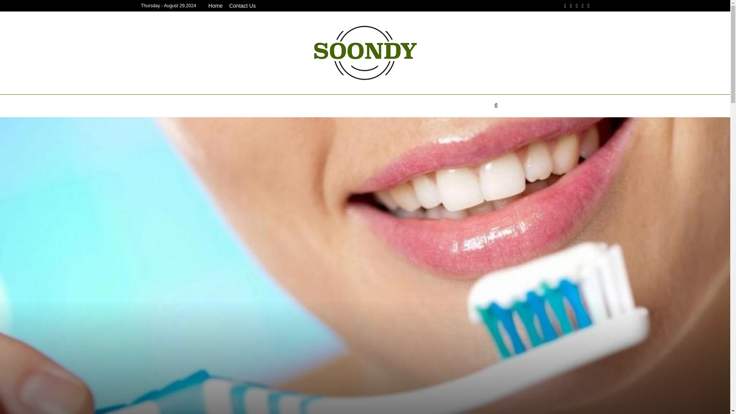 The image size is (736, 414). Describe the element at coordinates (242, 6) in the screenshot. I see `Contact Us` at that location.